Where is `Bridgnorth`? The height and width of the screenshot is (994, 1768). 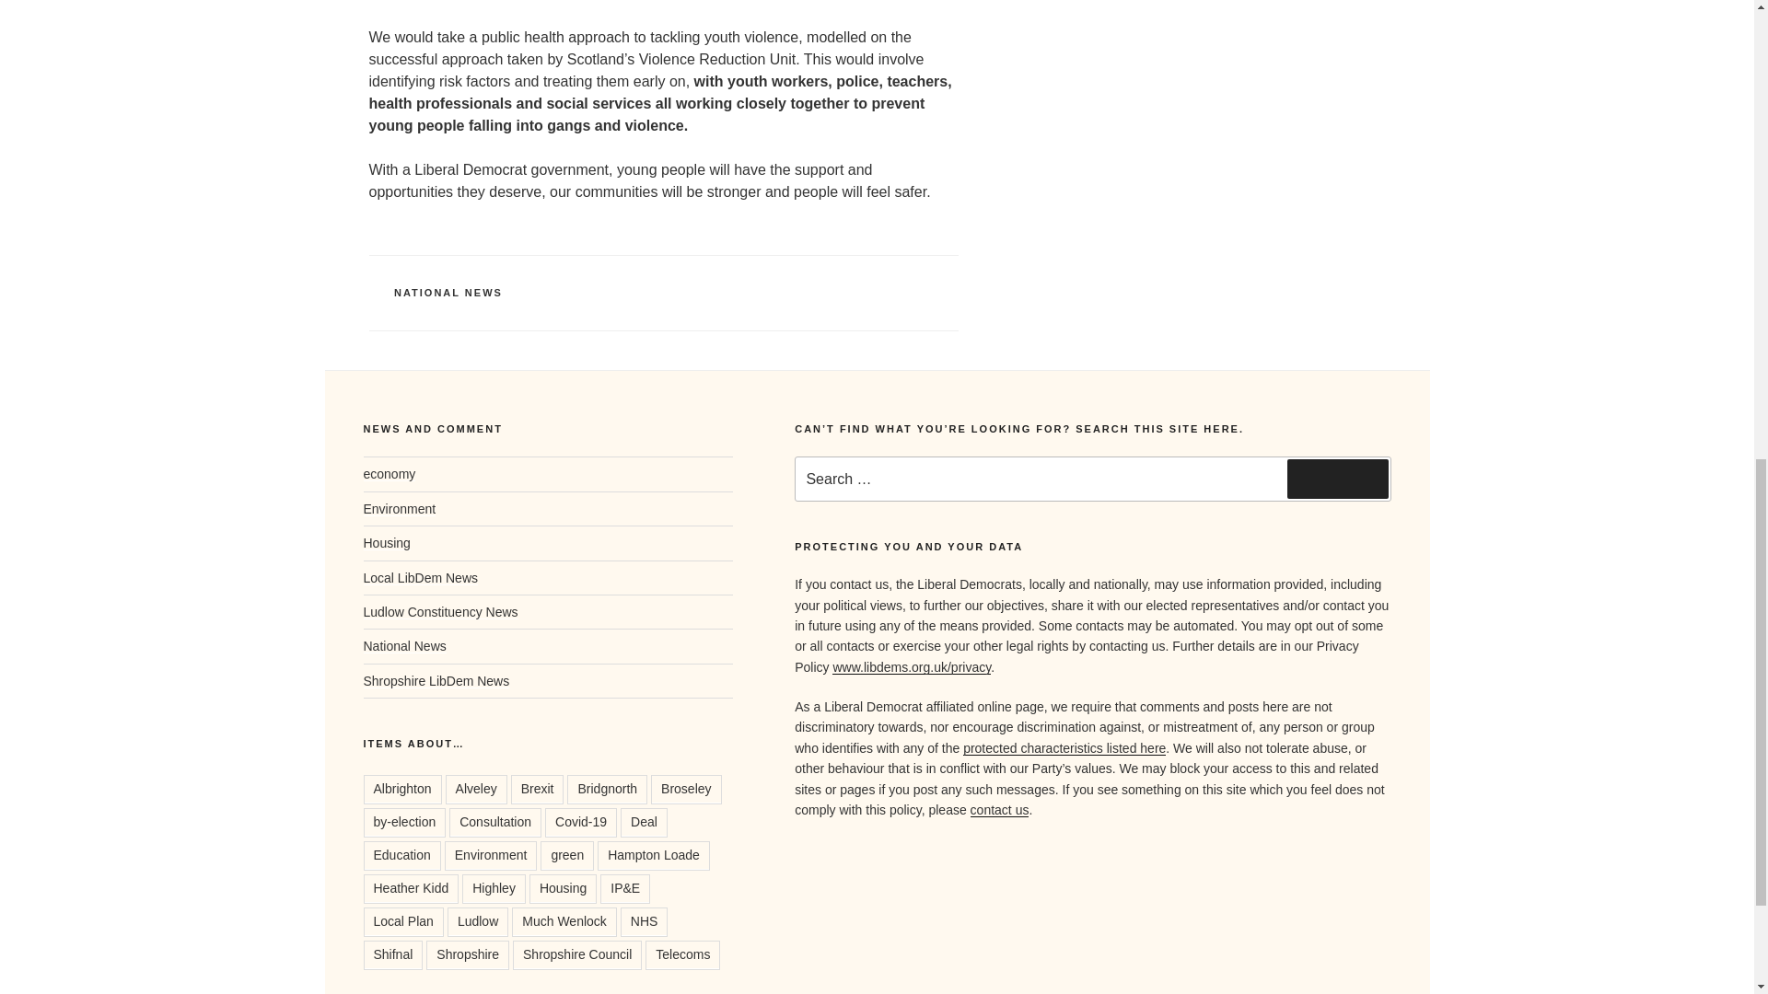
Bridgnorth is located at coordinates (607, 790).